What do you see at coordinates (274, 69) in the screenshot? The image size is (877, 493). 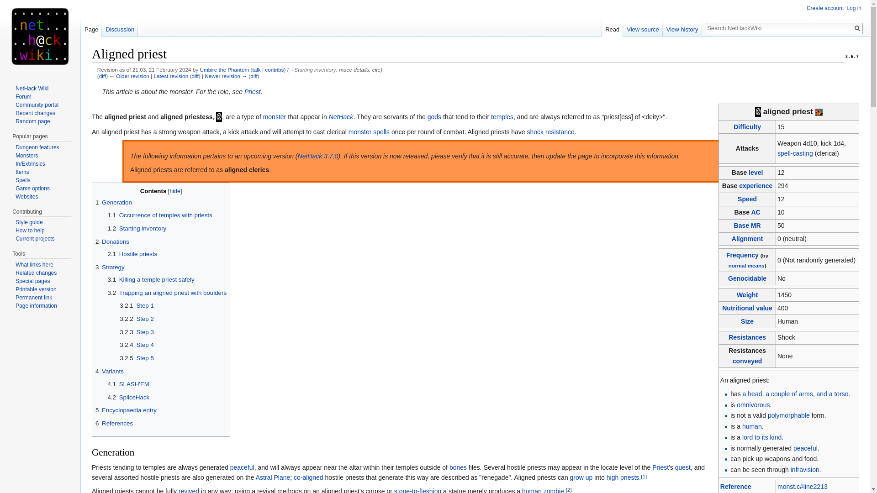 I see `contribs` at bounding box center [274, 69].